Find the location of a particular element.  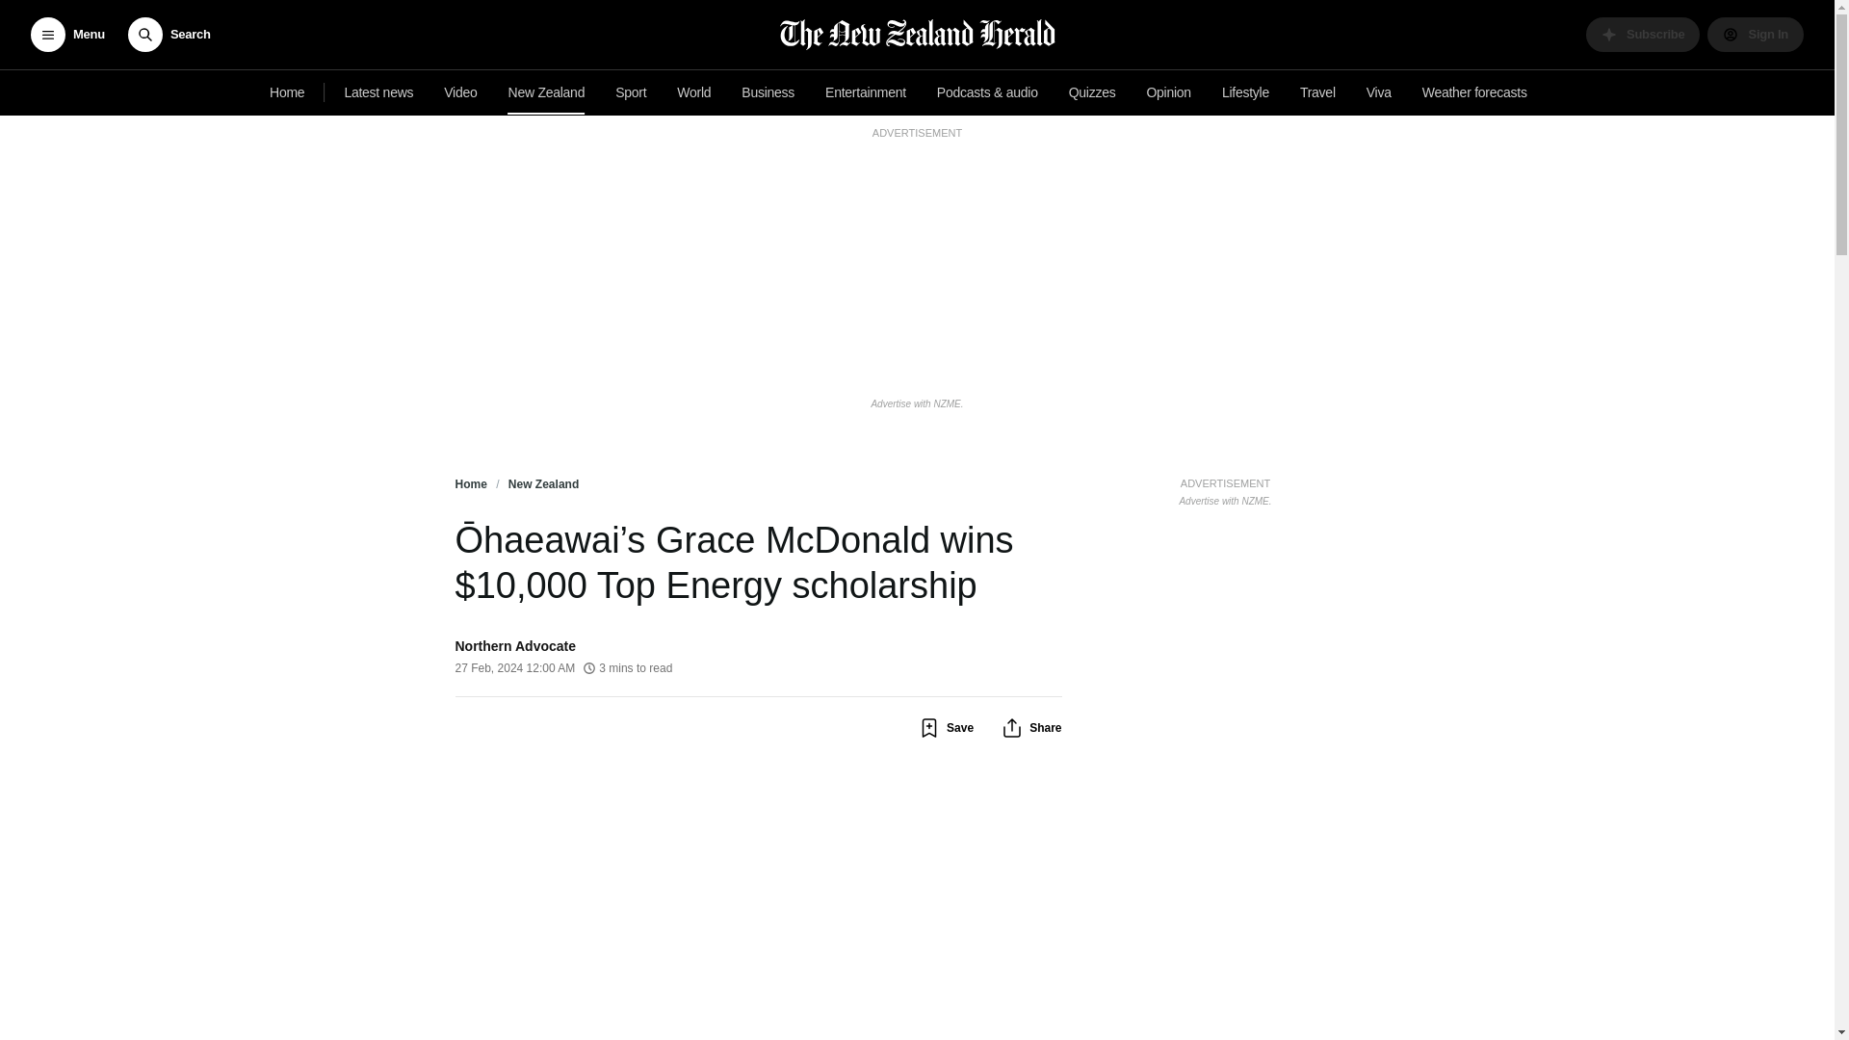

Sign In is located at coordinates (1755, 35).